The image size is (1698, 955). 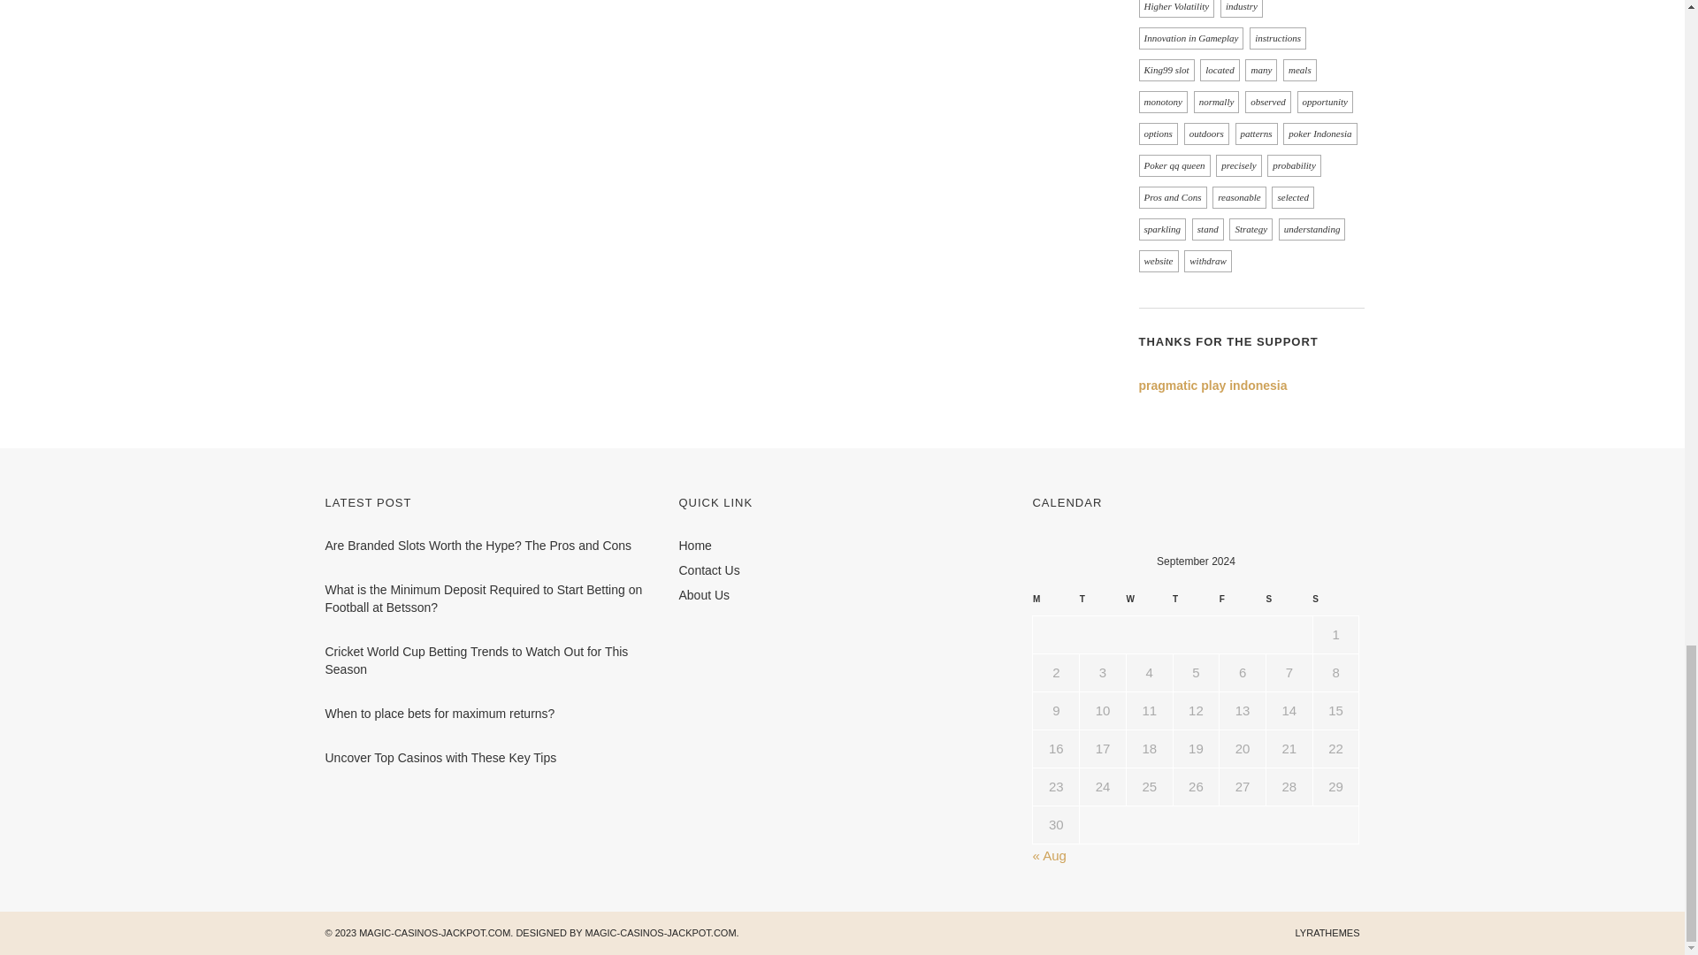 I want to click on Sunday, so click(x=1335, y=603).